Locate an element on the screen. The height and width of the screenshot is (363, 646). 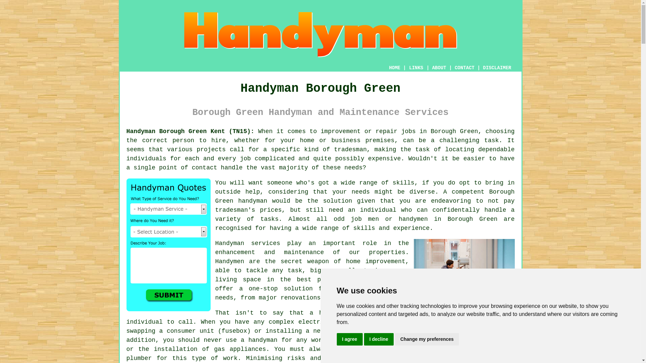
handyman is located at coordinates (253, 201).